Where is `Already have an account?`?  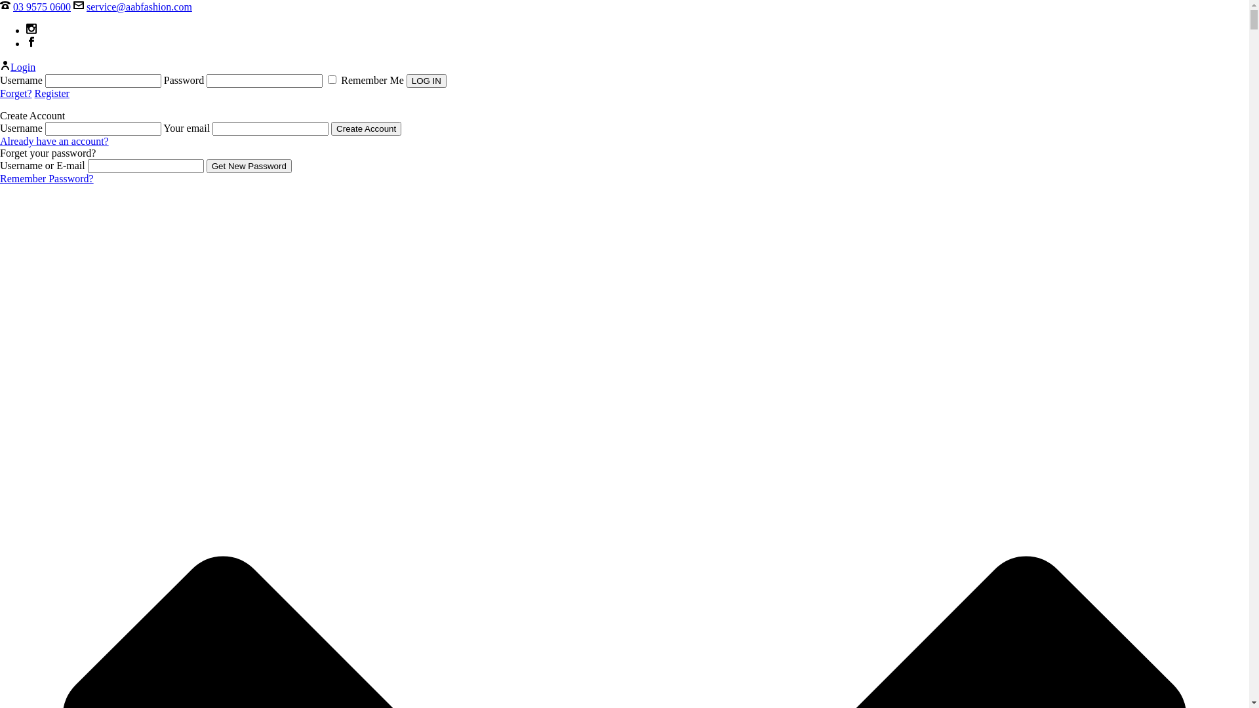
Already have an account? is located at coordinates (54, 142).